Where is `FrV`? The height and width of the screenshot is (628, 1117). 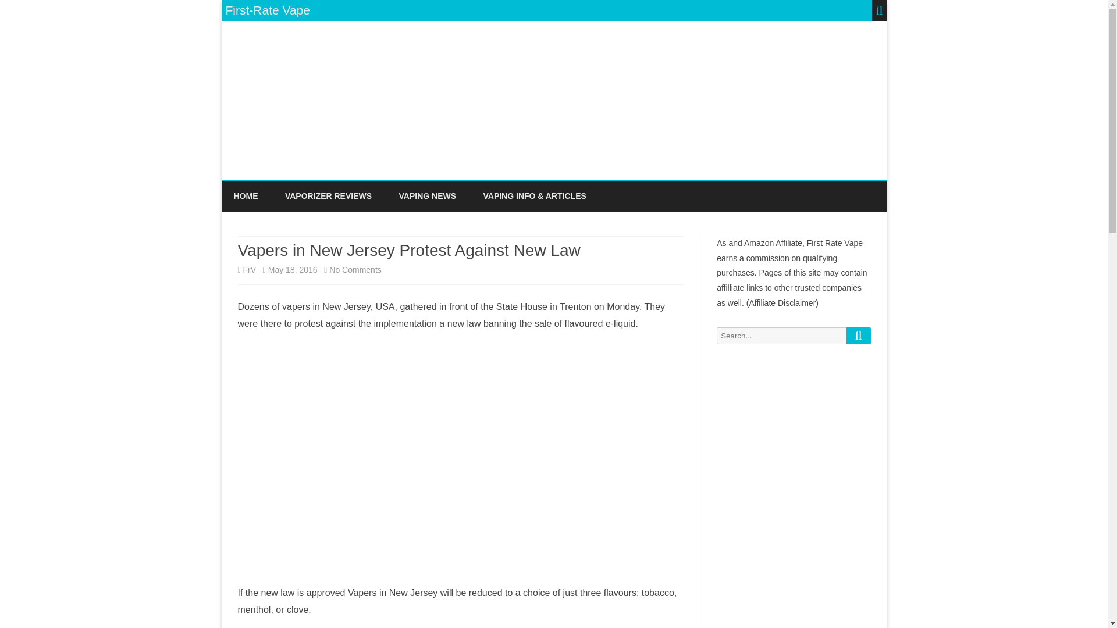 FrV is located at coordinates (250, 269).